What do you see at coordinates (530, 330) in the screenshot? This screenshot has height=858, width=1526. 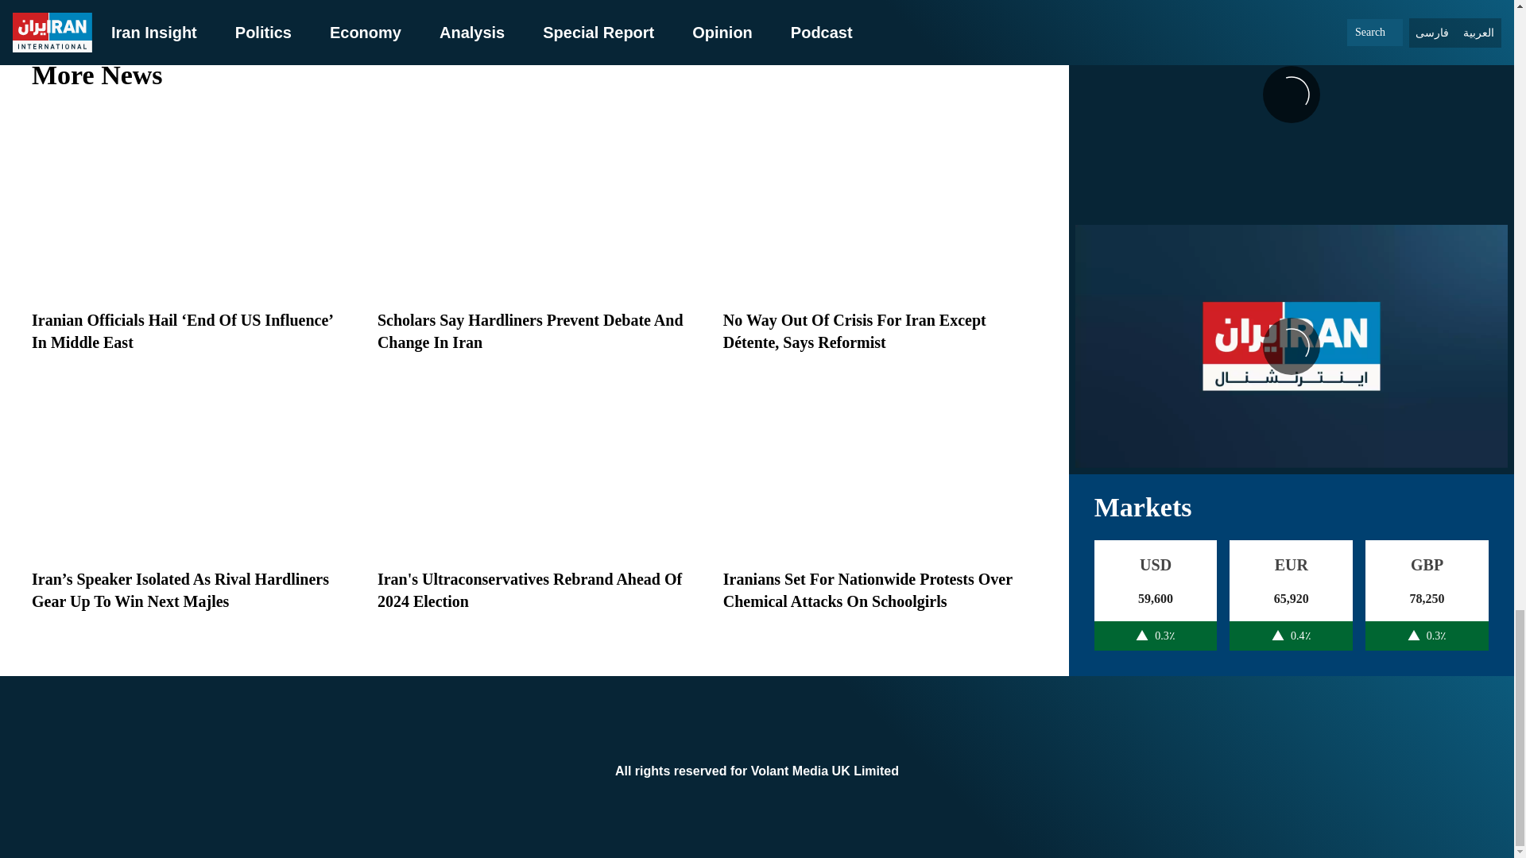 I see `Scholars Say Hardliners Prevent Debate And Change In Iran` at bounding box center [530, 330].